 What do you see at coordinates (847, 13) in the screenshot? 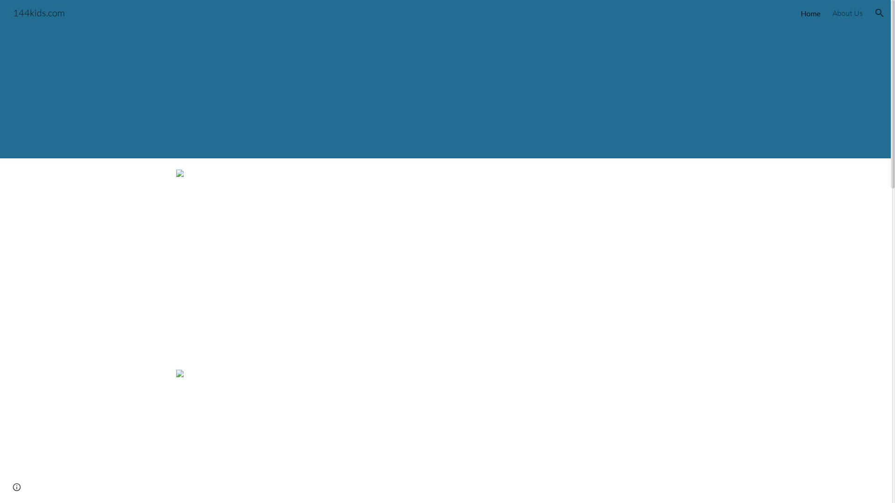
I see `About Us` at bounding box center [847, 13].